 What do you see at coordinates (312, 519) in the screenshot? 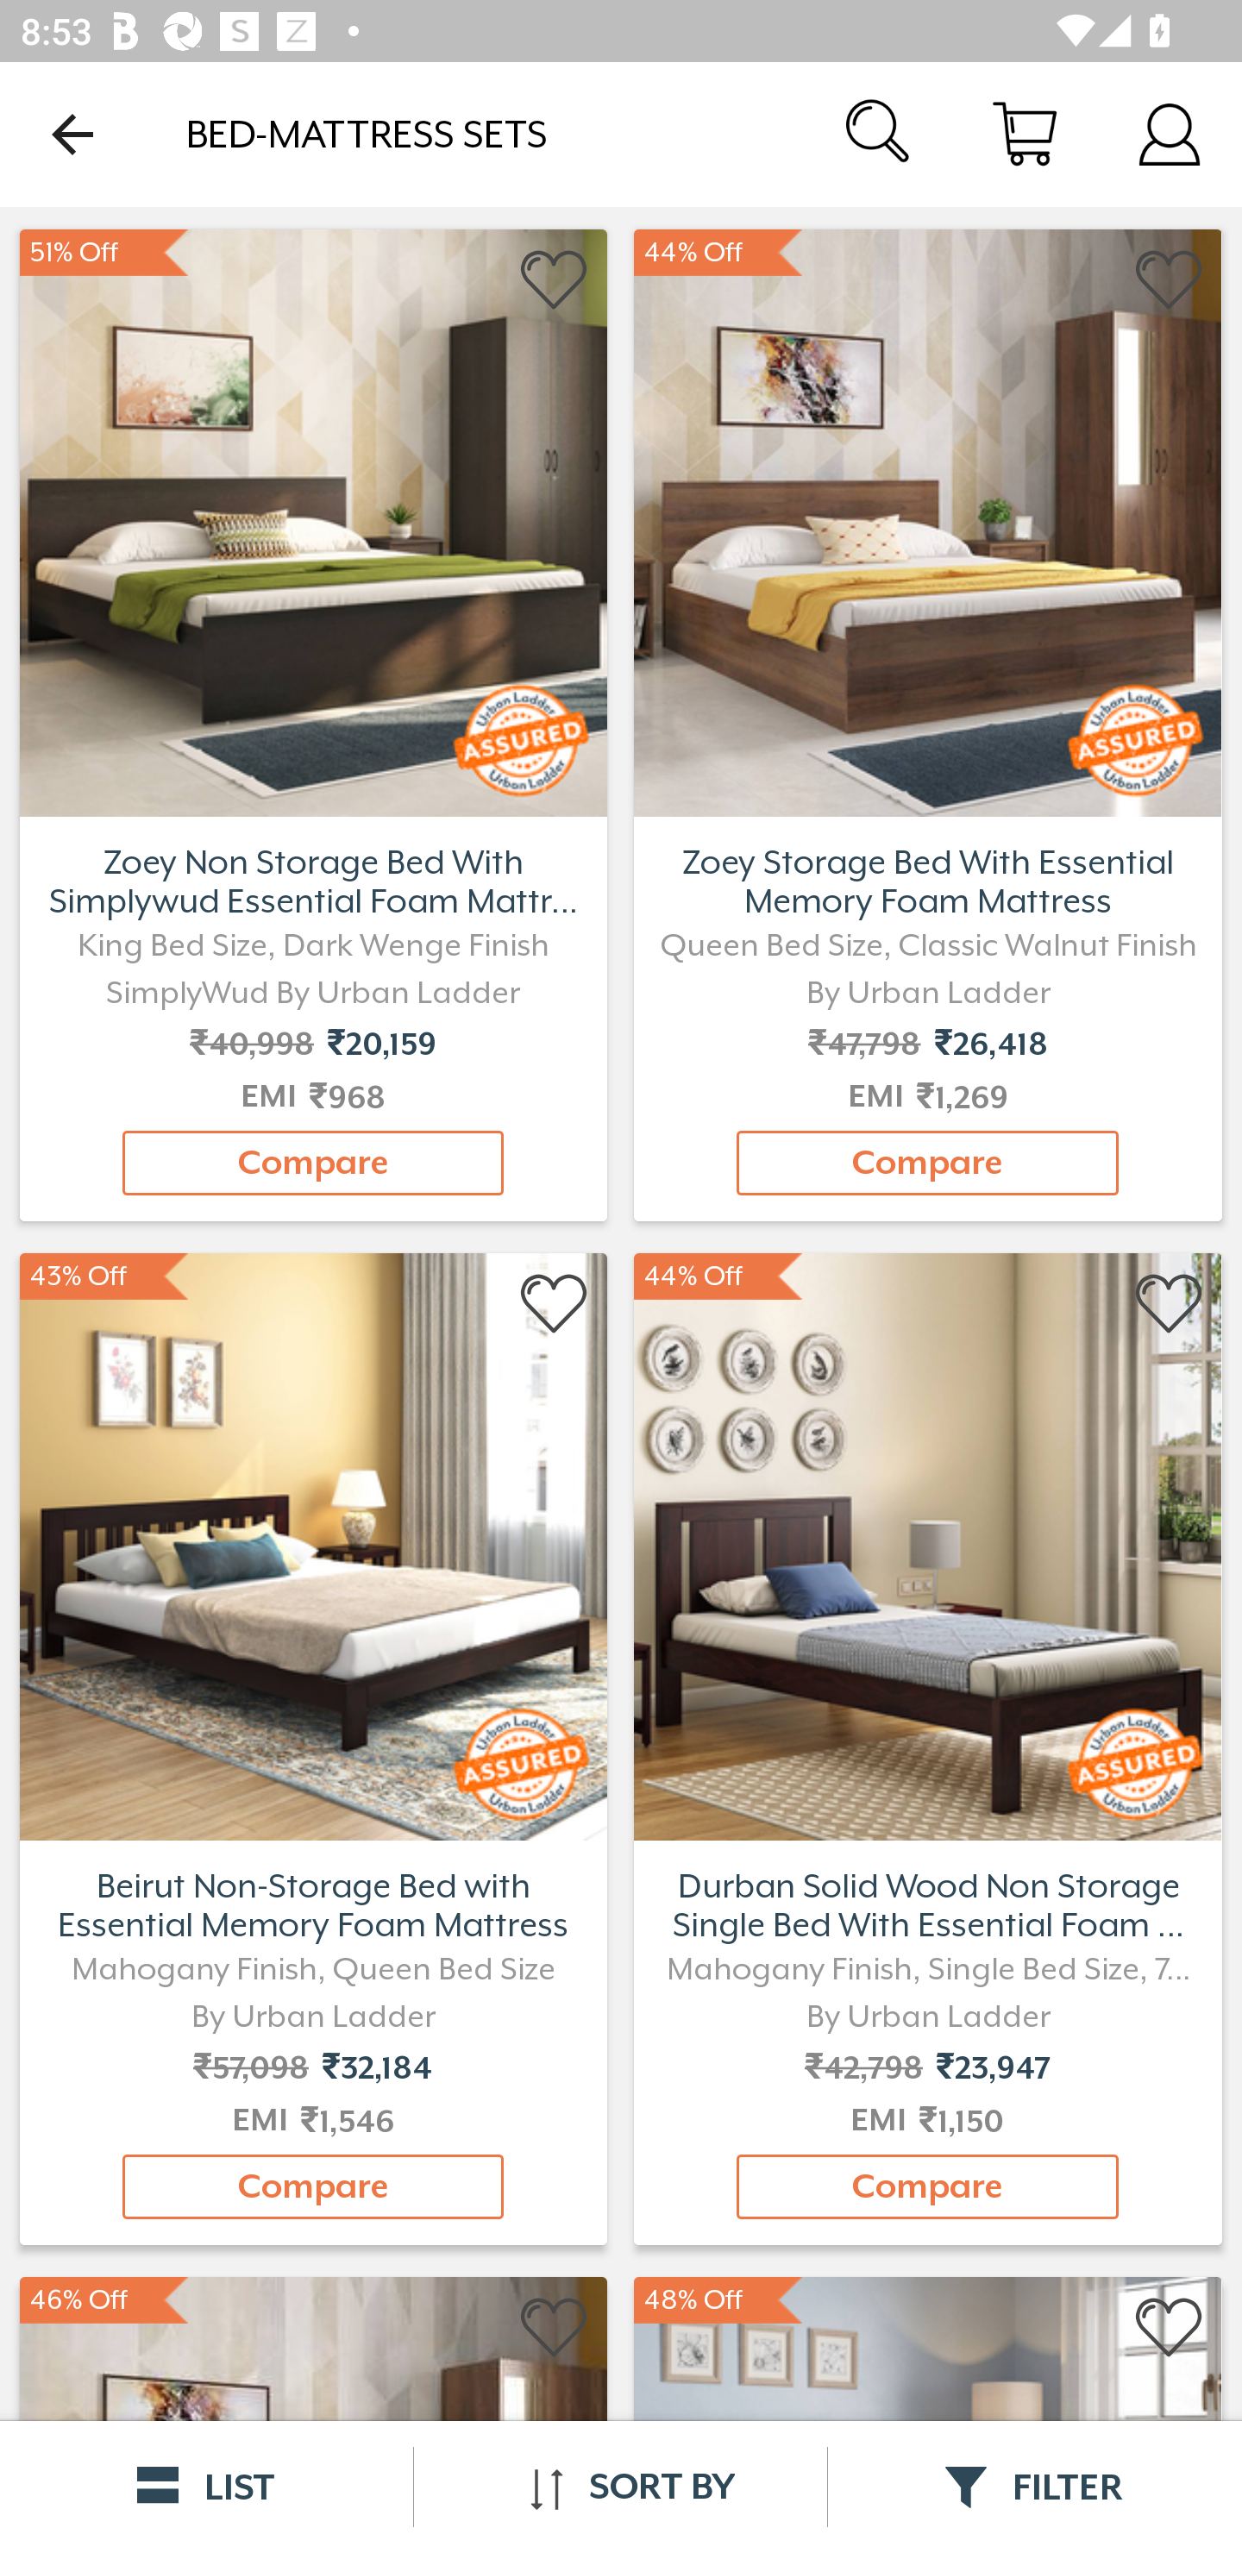
I see `649+ options All Beds Starting from  ₹5,864` at bounding box center [312, 519].